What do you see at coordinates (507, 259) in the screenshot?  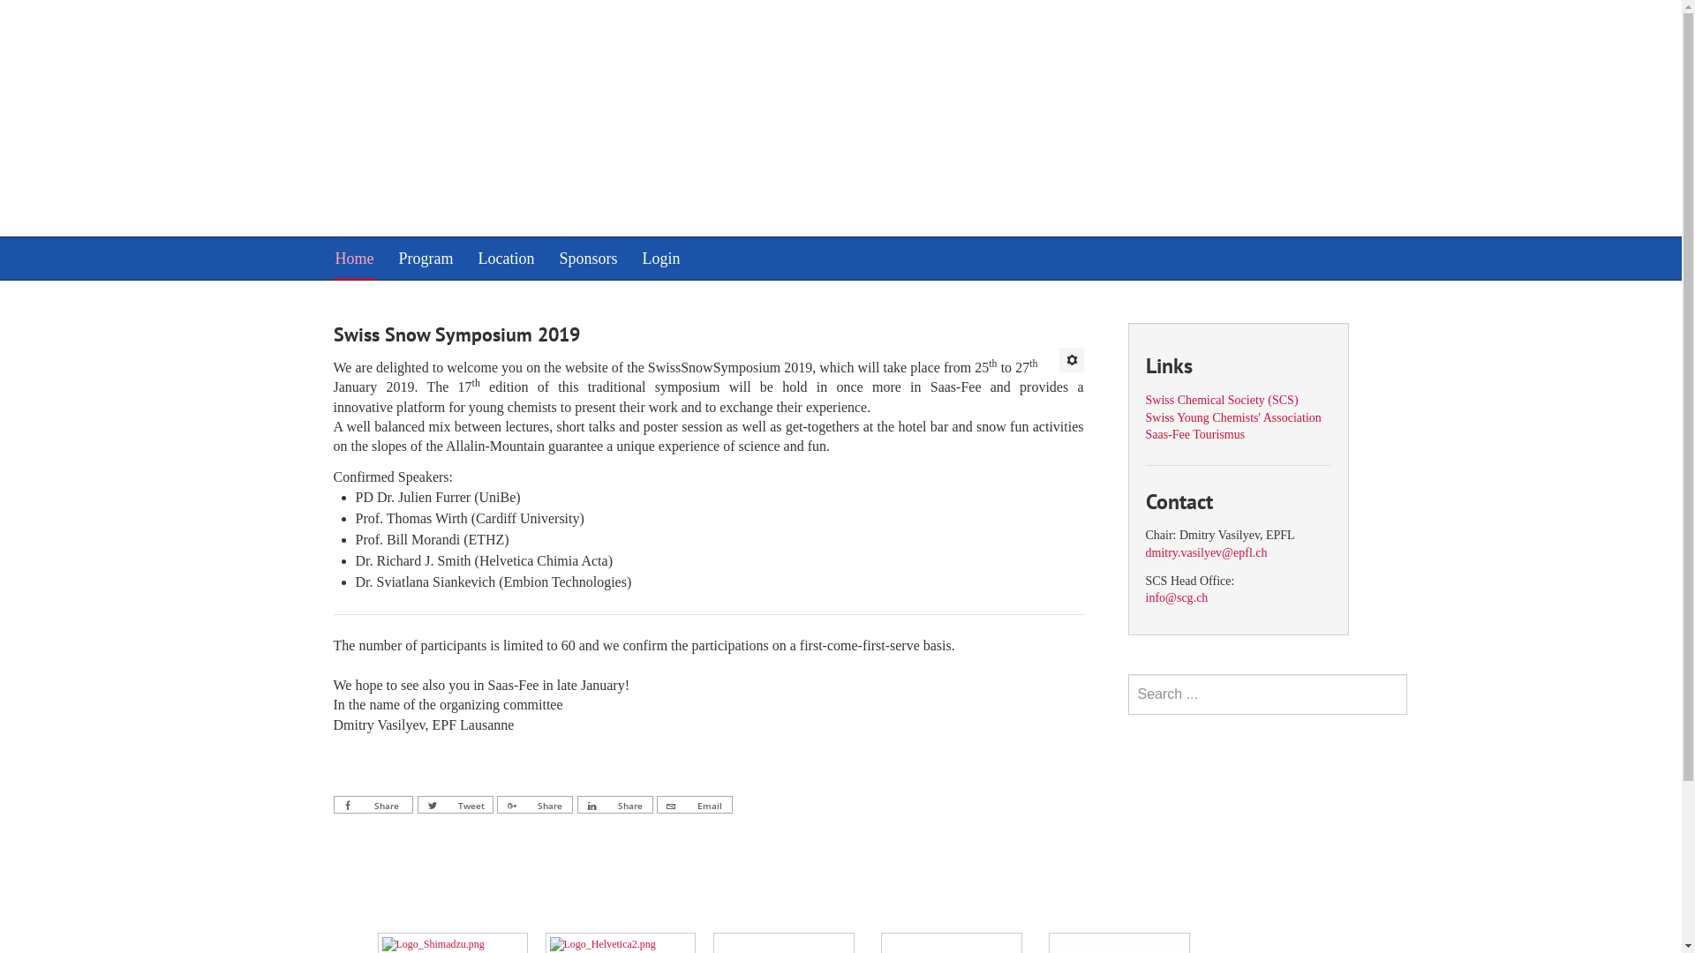 I see `Location` at bounding box center [507, 259].